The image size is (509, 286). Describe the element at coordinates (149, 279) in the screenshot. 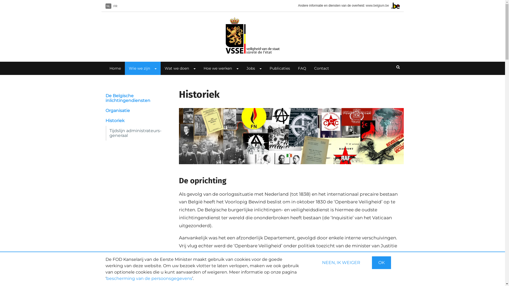

I see `bescherming van de persoonsgegevens` at that location.